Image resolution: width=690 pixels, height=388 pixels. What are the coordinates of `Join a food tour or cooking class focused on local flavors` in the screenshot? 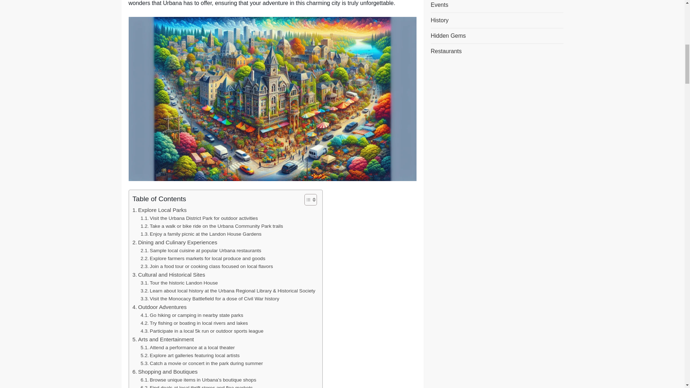 It's located at (206, 267).